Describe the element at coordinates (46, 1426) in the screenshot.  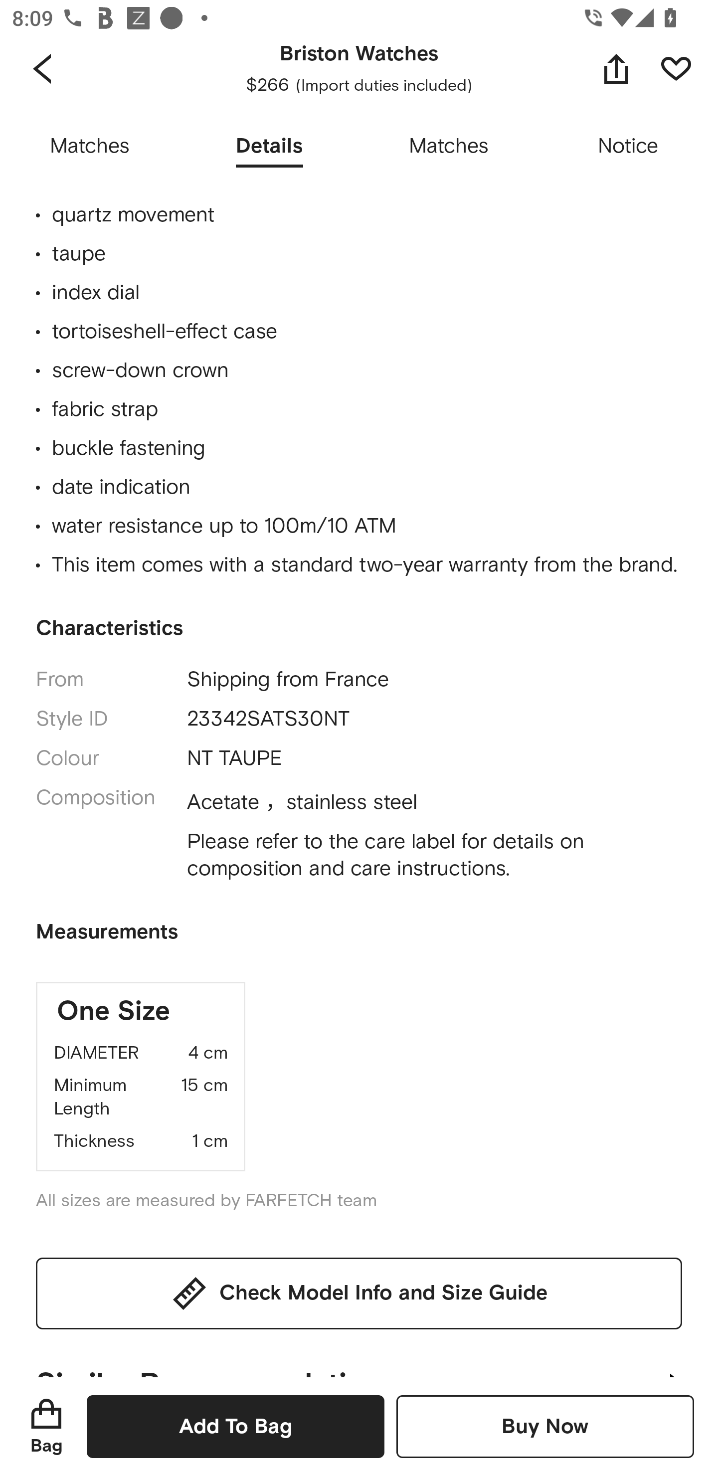
I see `Bag` at that location.